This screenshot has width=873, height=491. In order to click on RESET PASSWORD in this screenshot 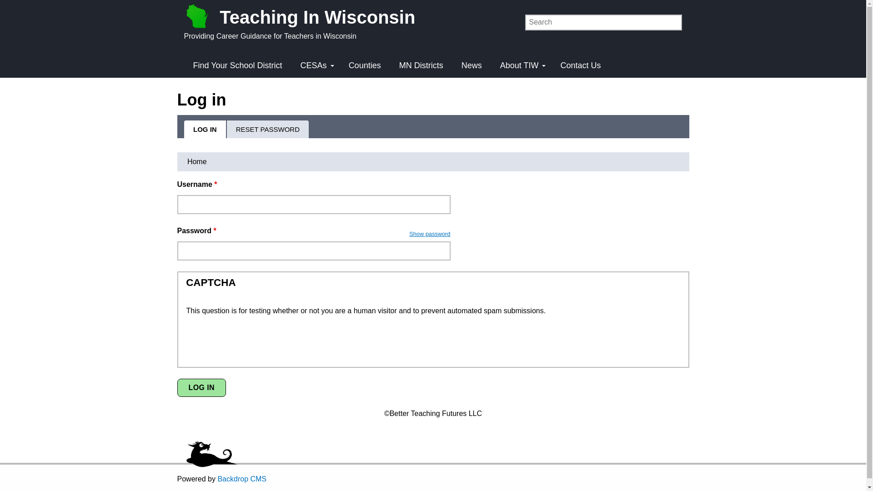, I will do `click(268, 129)`.